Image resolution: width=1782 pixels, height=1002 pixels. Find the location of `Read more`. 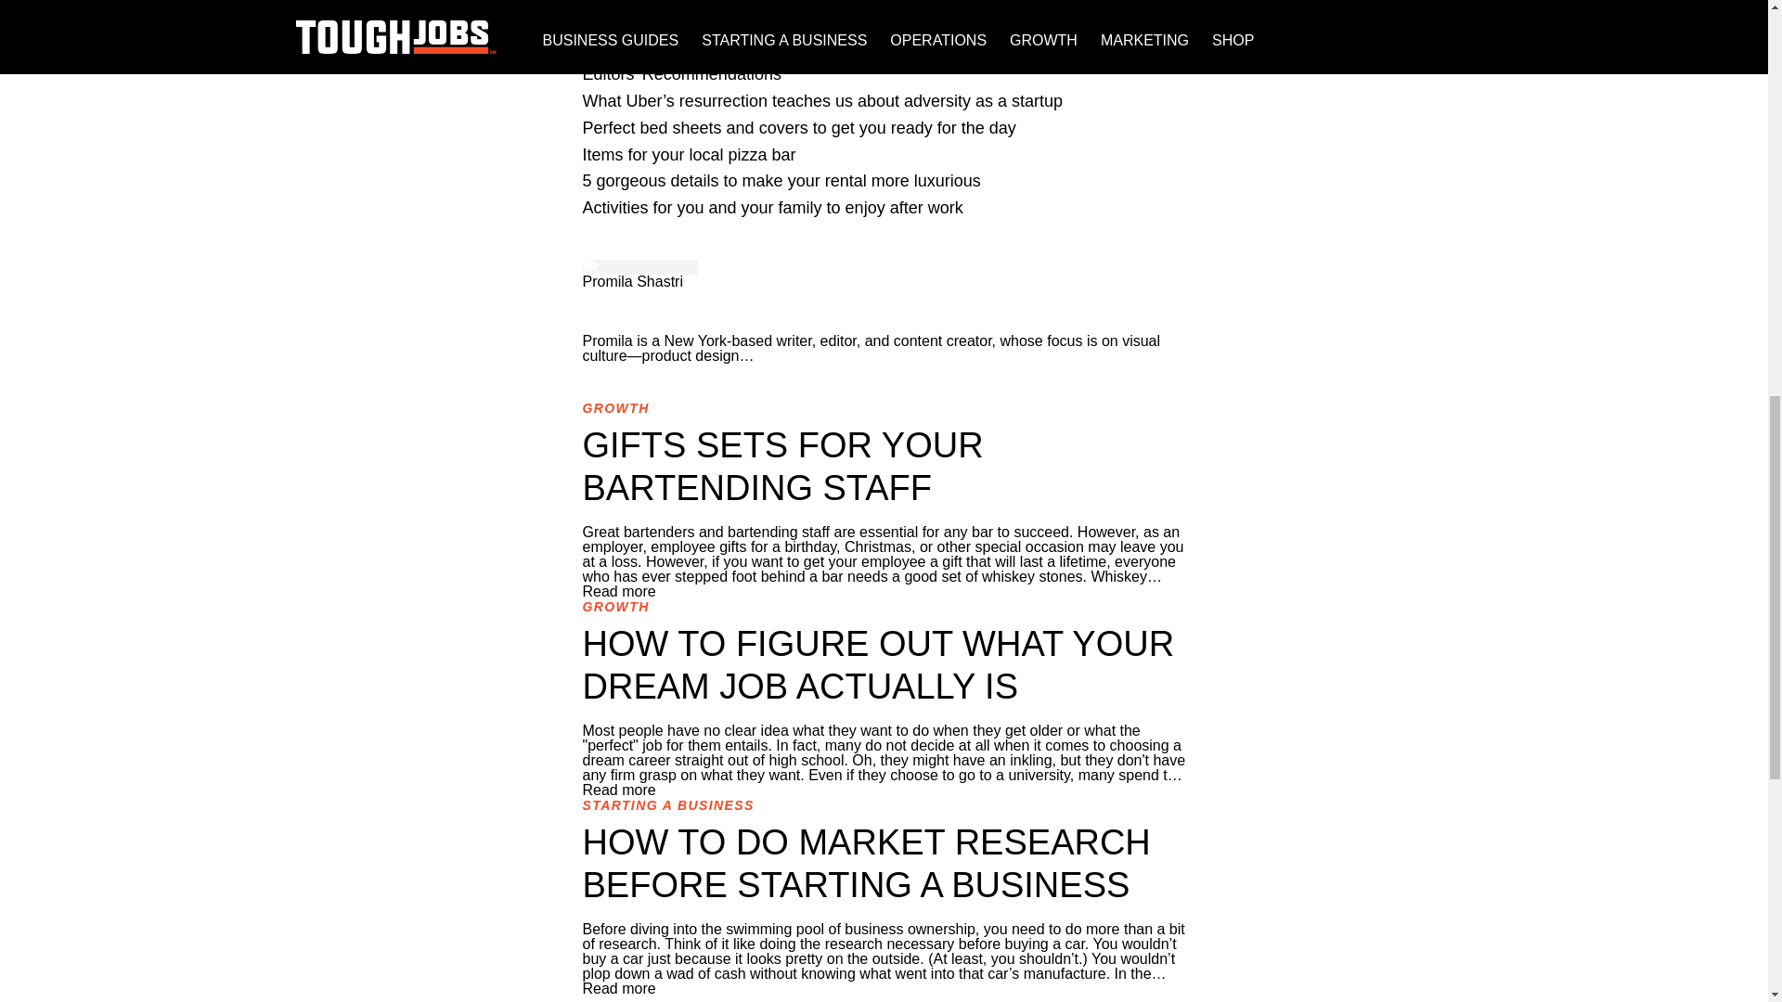

Read more is located at coordinates (618, 988).